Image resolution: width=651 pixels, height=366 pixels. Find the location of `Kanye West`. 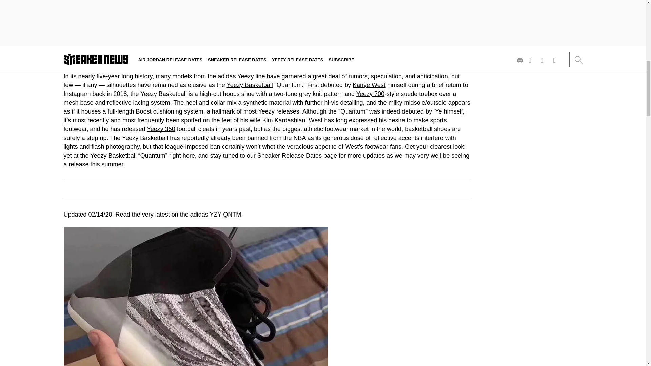

Kanye West is located at coordinates (369, 85).